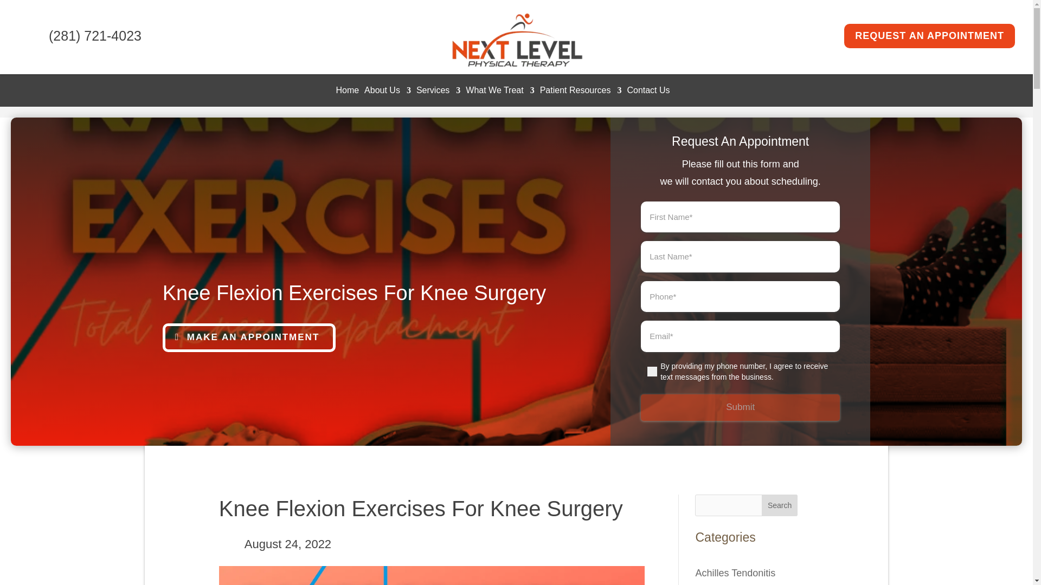 The width and height of the screenshot is (1041, 585). What do you see at coordinates (647, 92) in the screenshot?
I see `Contact Us` at bounding box center [647, 92].